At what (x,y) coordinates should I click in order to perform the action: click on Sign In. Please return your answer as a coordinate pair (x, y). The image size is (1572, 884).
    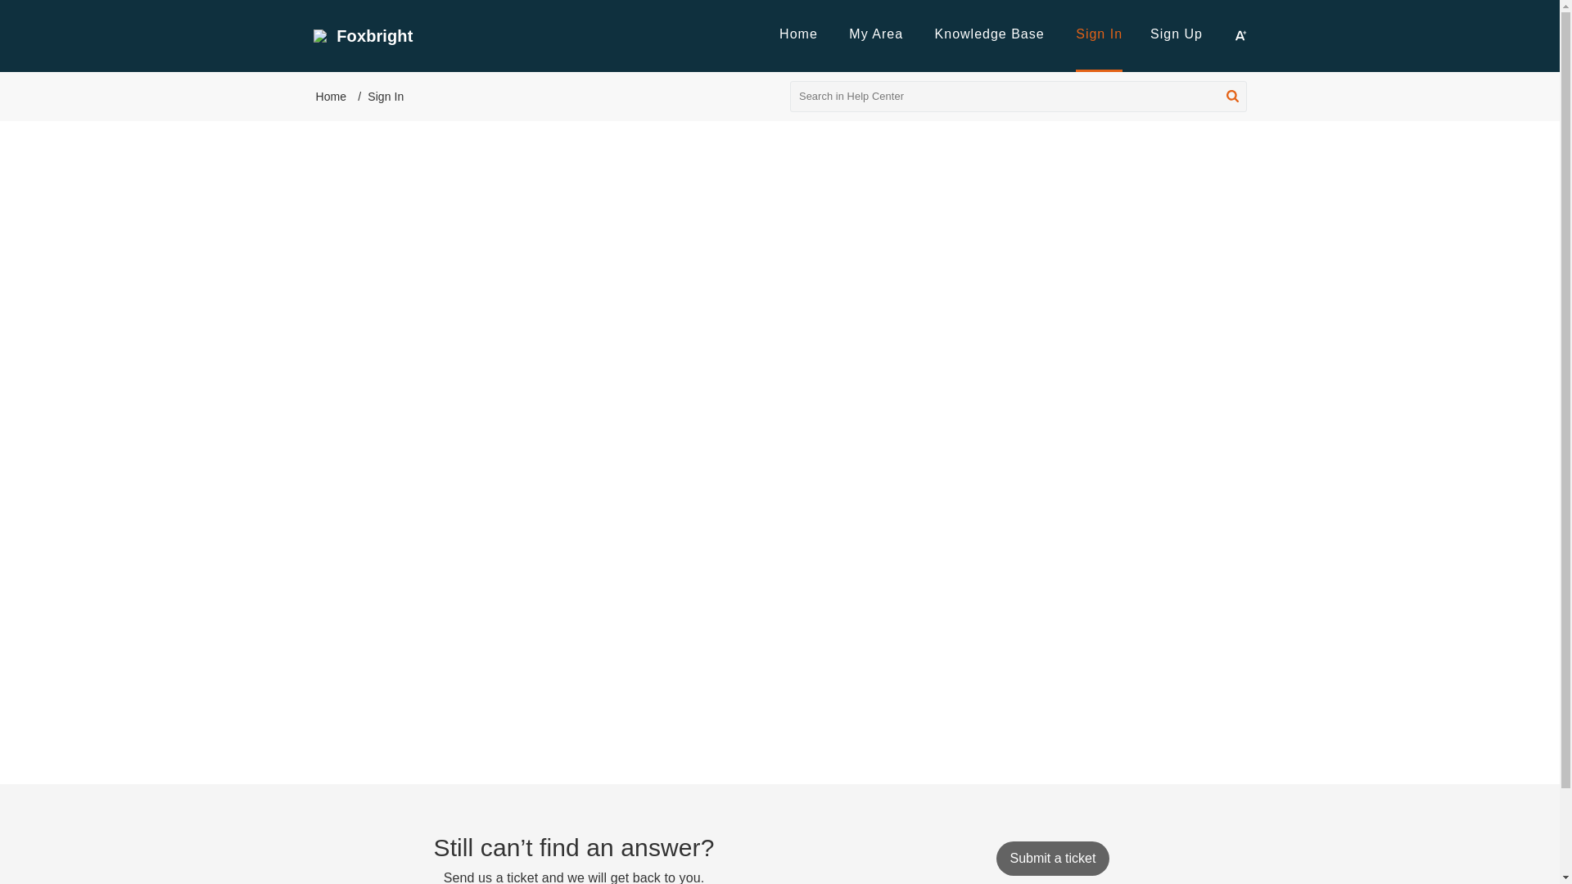
    Looking at the image, I should click on (1099, 34).